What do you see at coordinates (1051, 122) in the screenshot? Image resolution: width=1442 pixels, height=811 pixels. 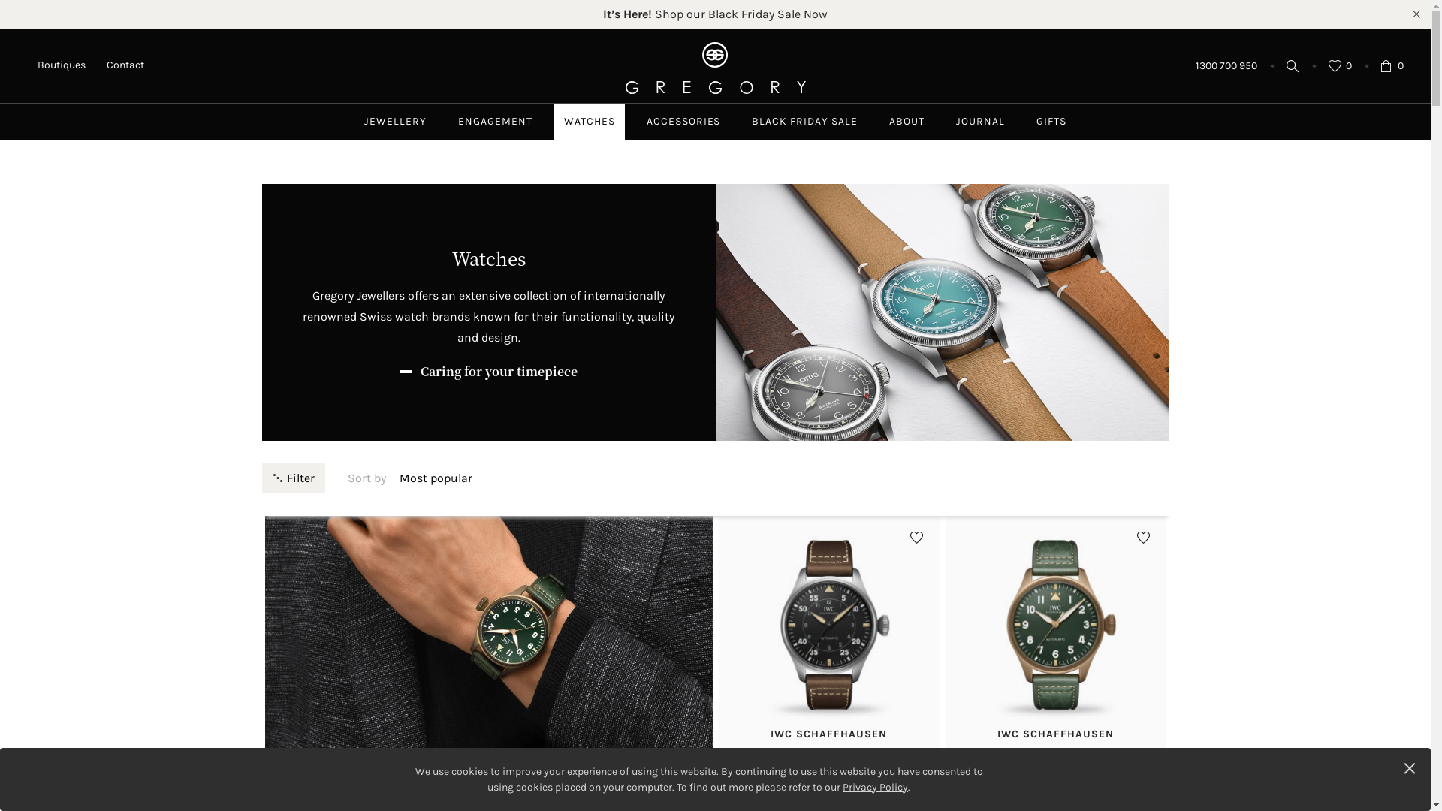 I see `GIFTS` at bounding box center [1051, 122].